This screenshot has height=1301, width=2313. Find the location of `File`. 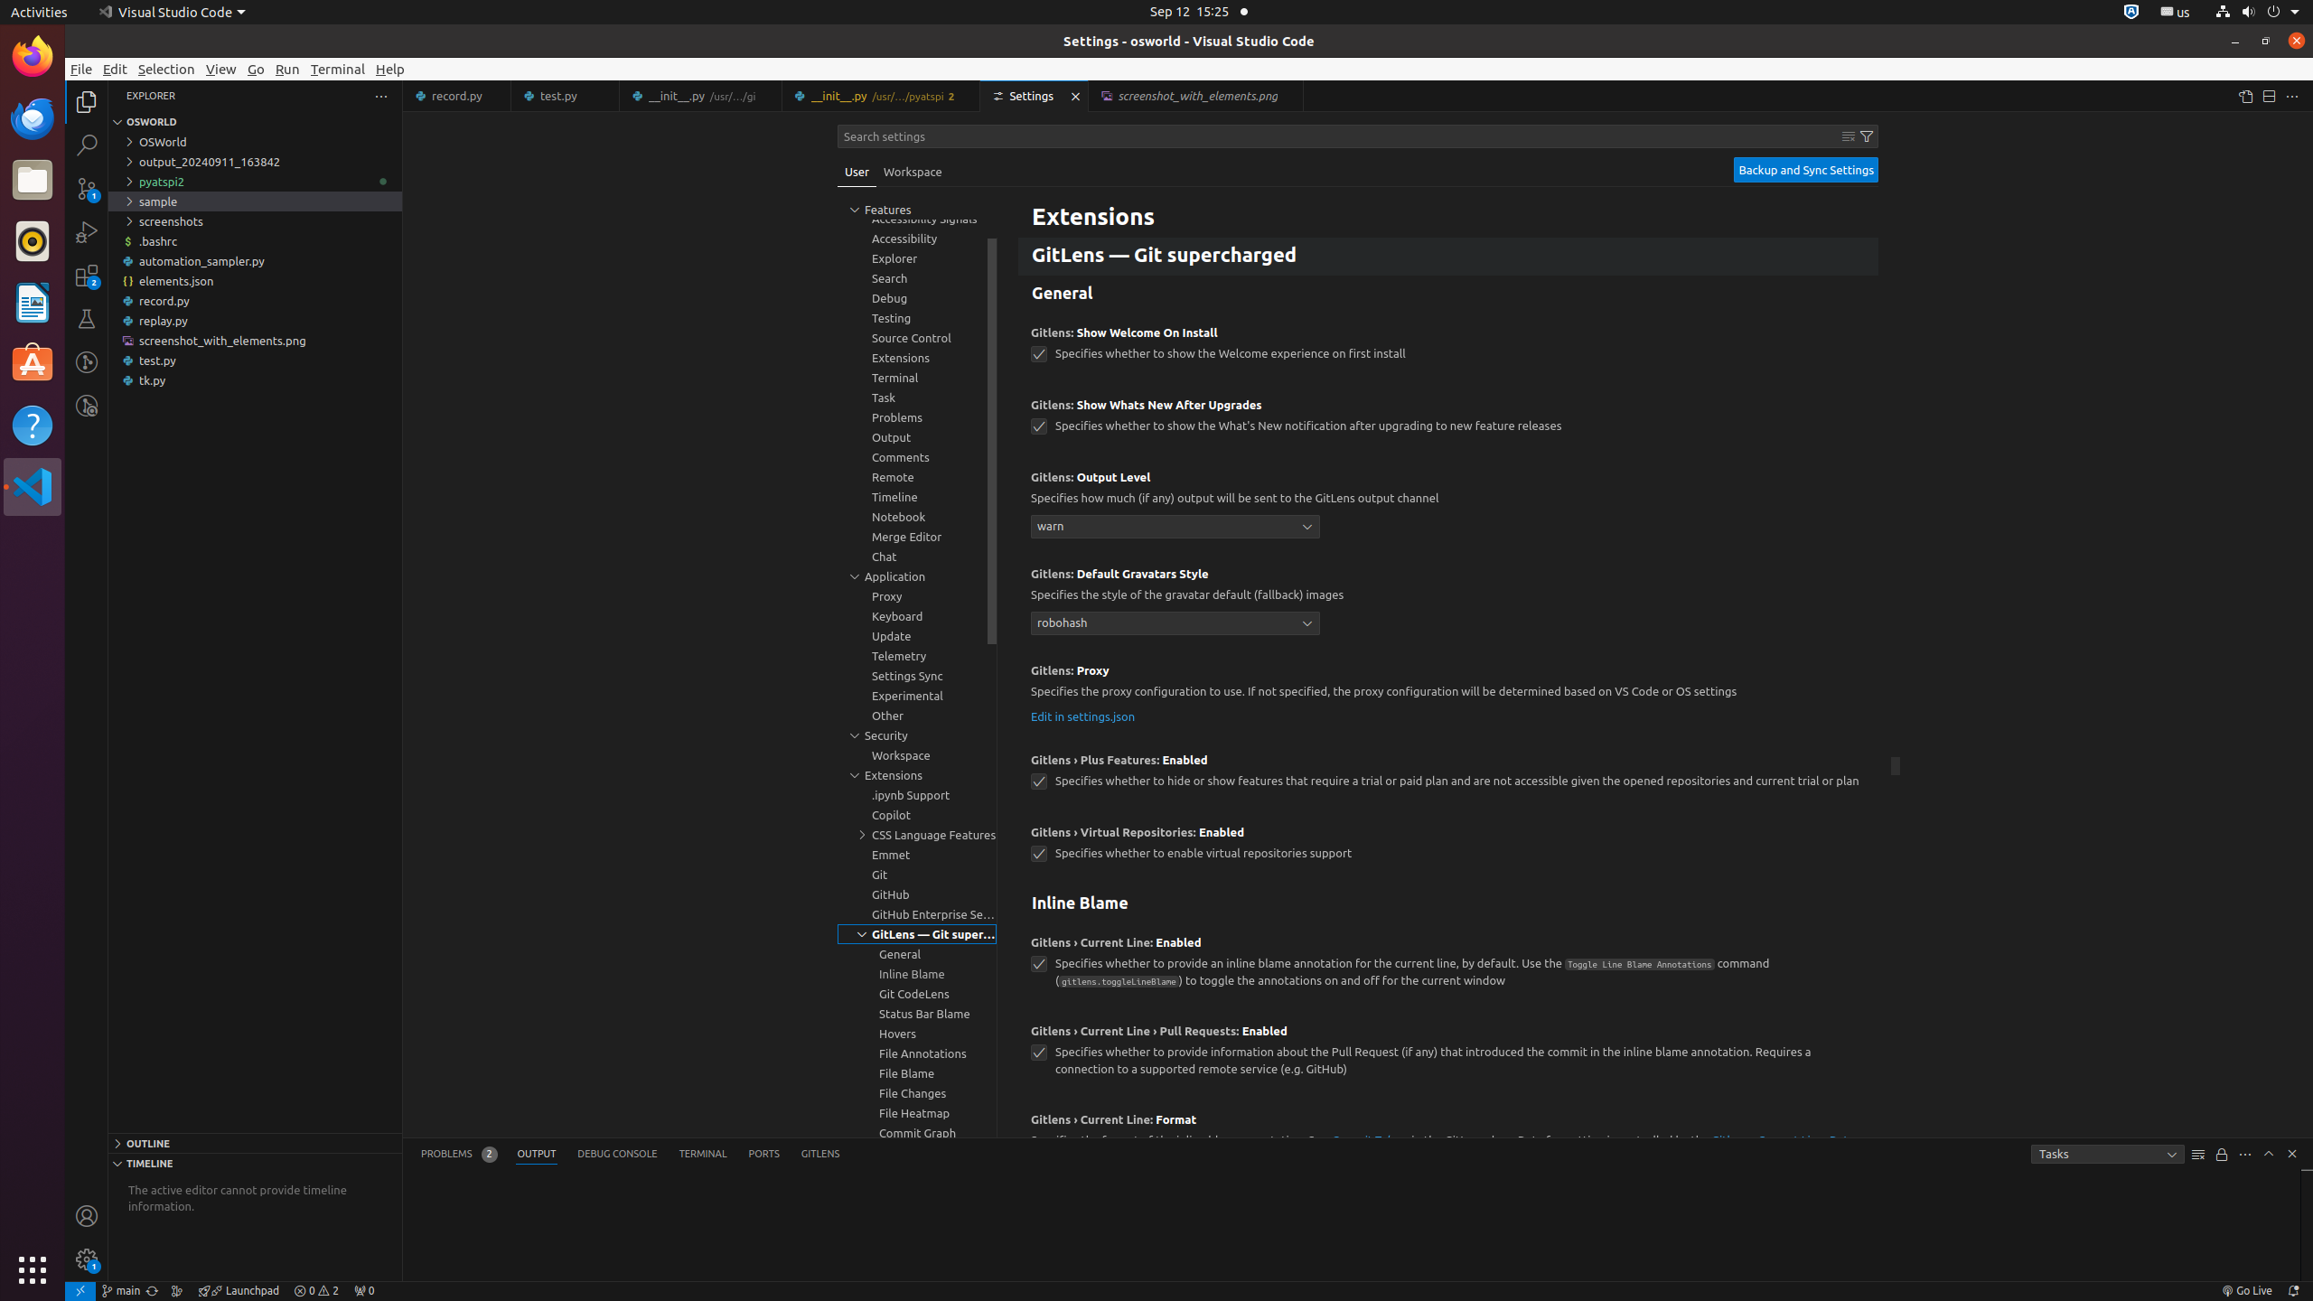

File is located at coordinates (81, 69).